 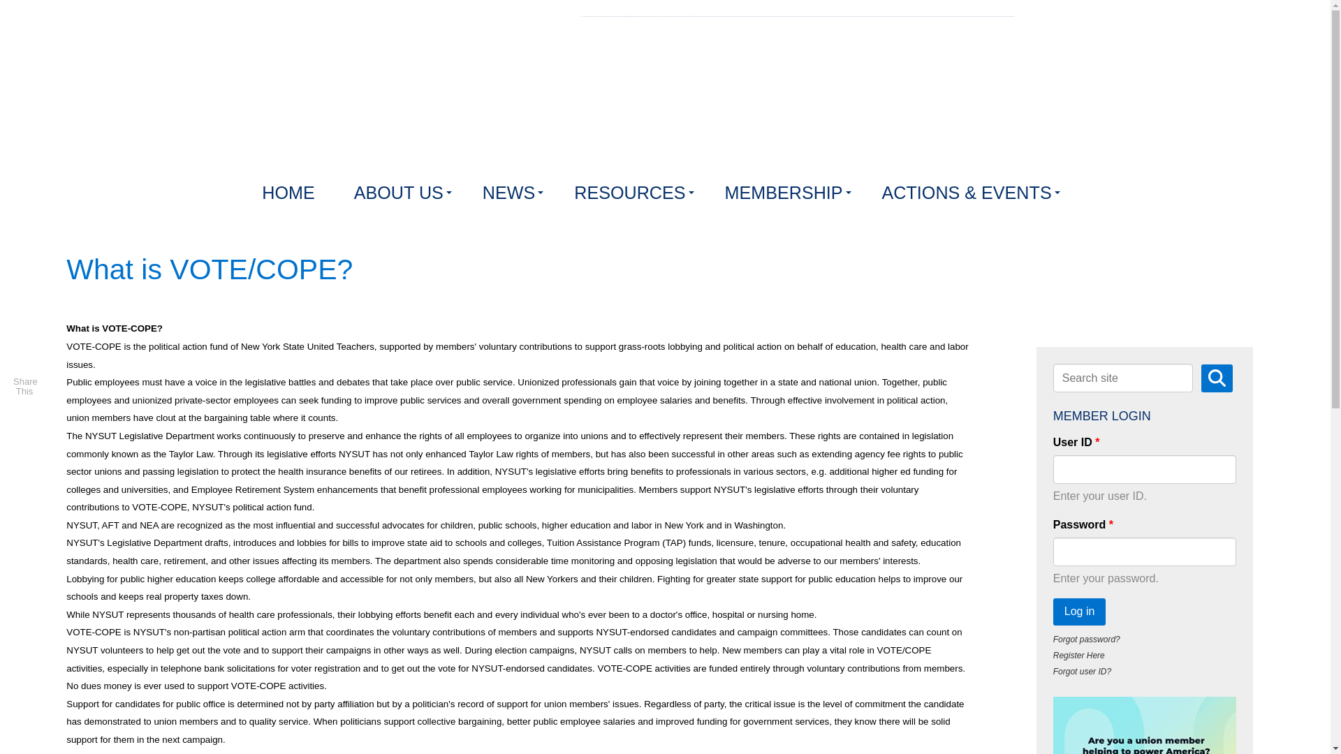 What do you see at coordinates (1086, 640) in the screenshot?
I see `Forgot password?` at bounding box center [1086, 640].